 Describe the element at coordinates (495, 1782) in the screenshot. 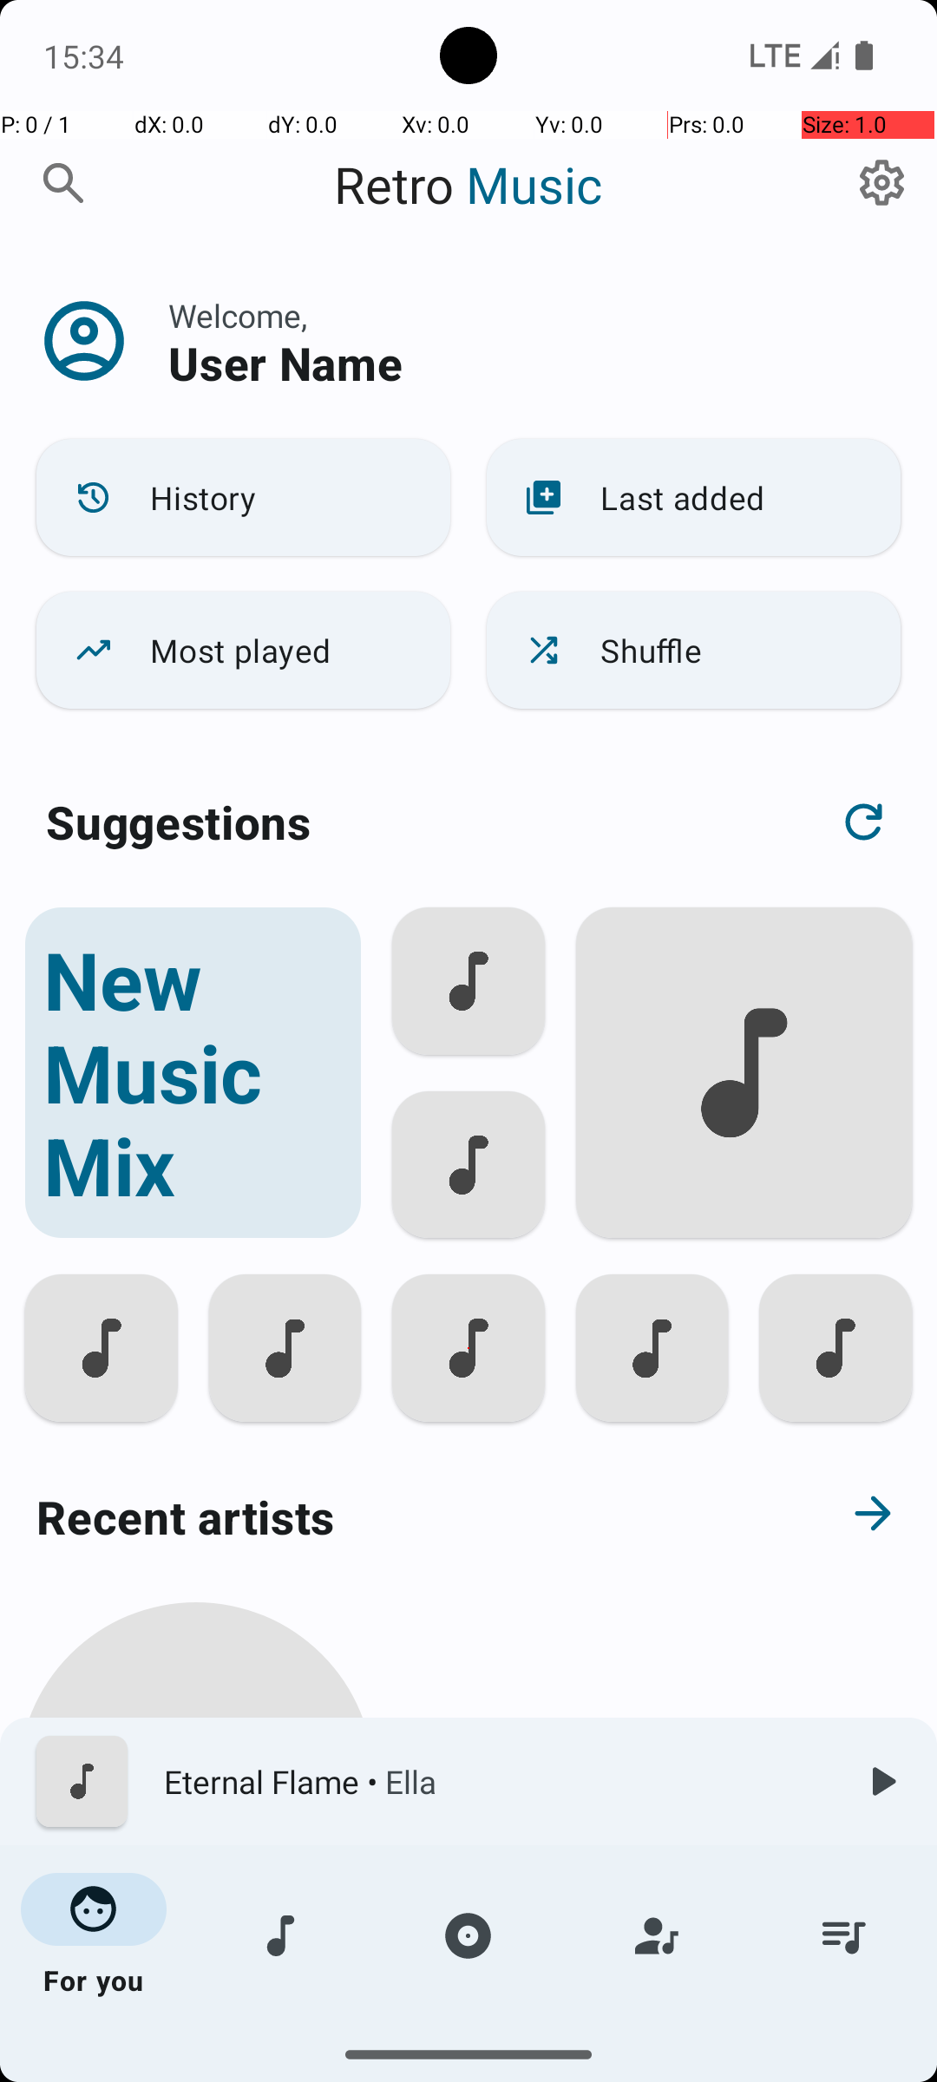

I see `Eternal Flame • Ella` at that location.